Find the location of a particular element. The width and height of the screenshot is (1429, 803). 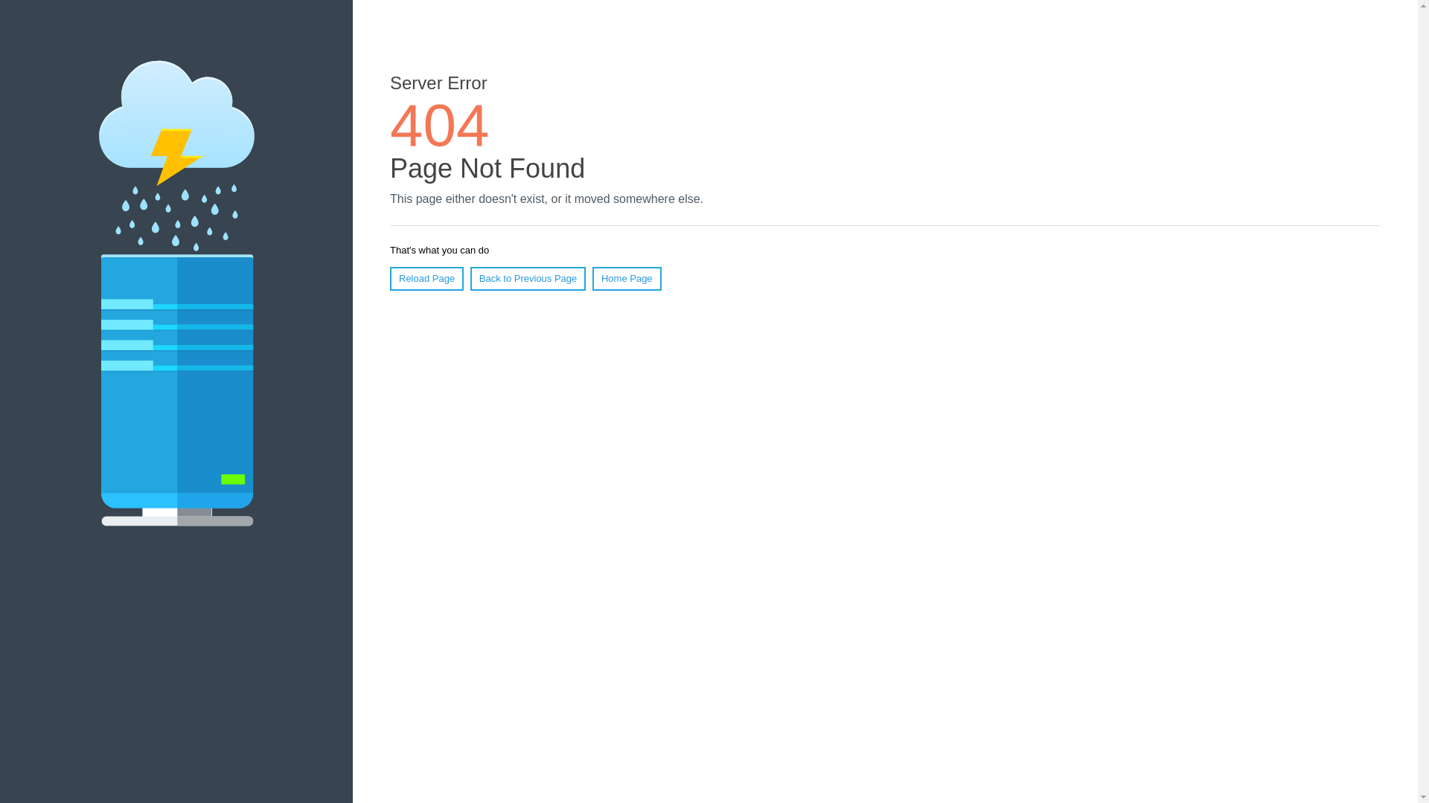

Reload Page is located at coordinates (427, 279).